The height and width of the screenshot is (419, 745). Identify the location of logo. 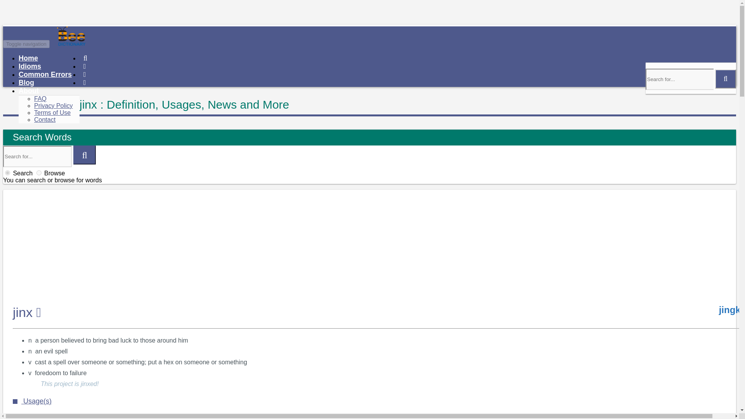
(100, 43).